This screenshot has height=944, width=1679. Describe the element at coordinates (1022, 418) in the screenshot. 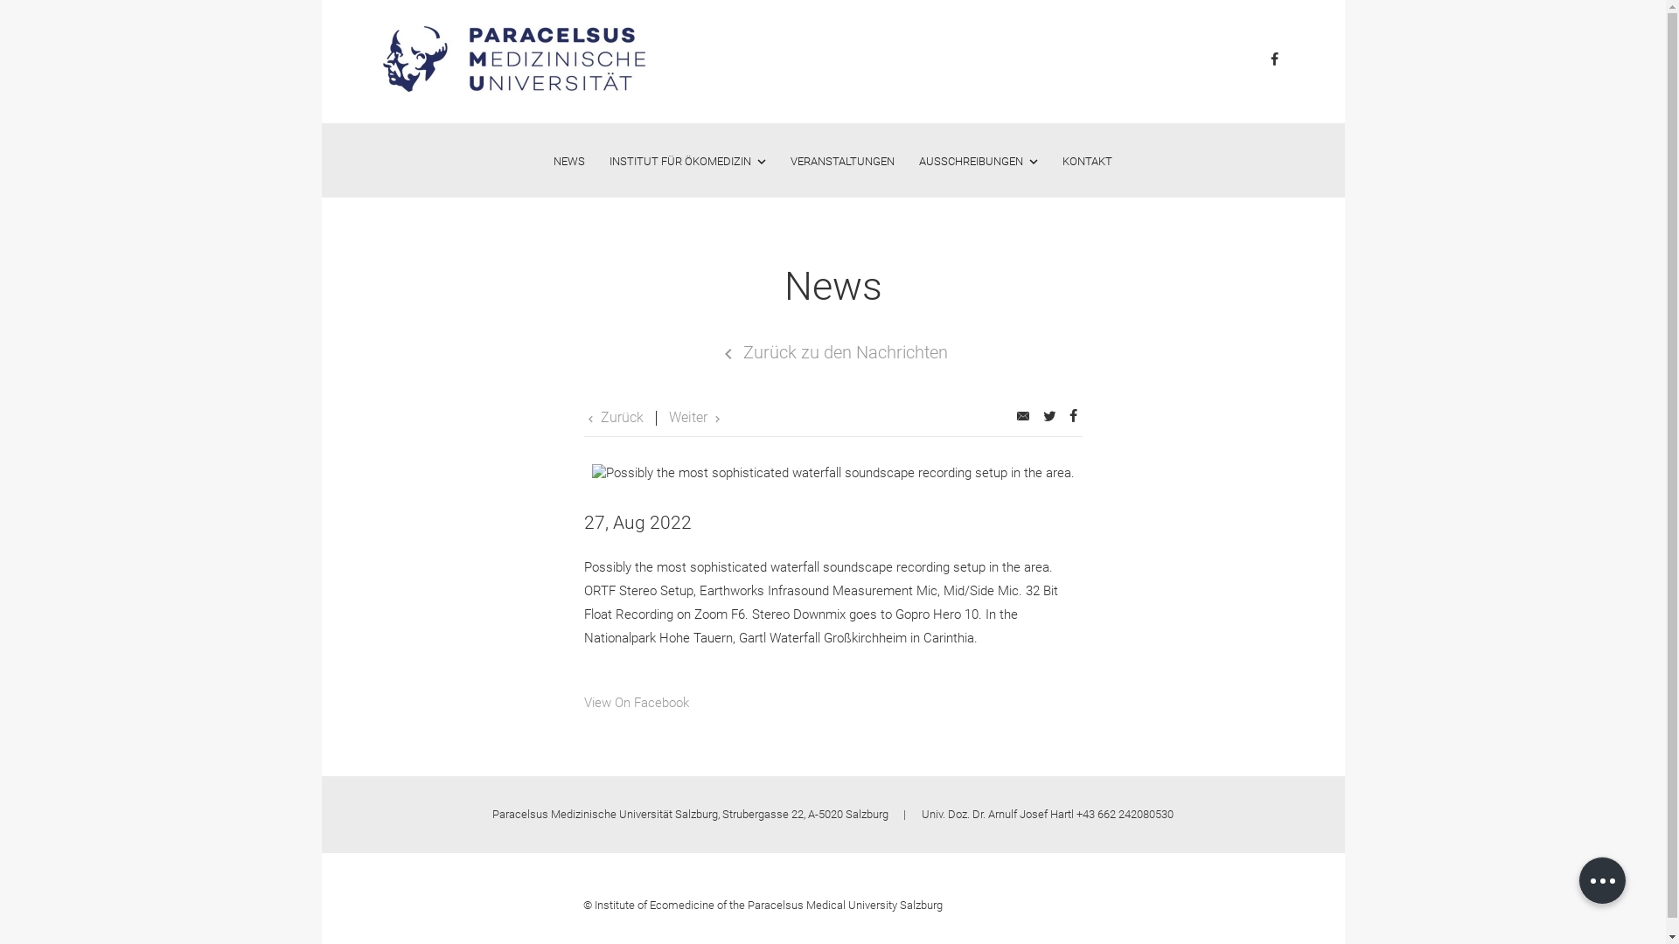

I see `Share by Email` at that location.